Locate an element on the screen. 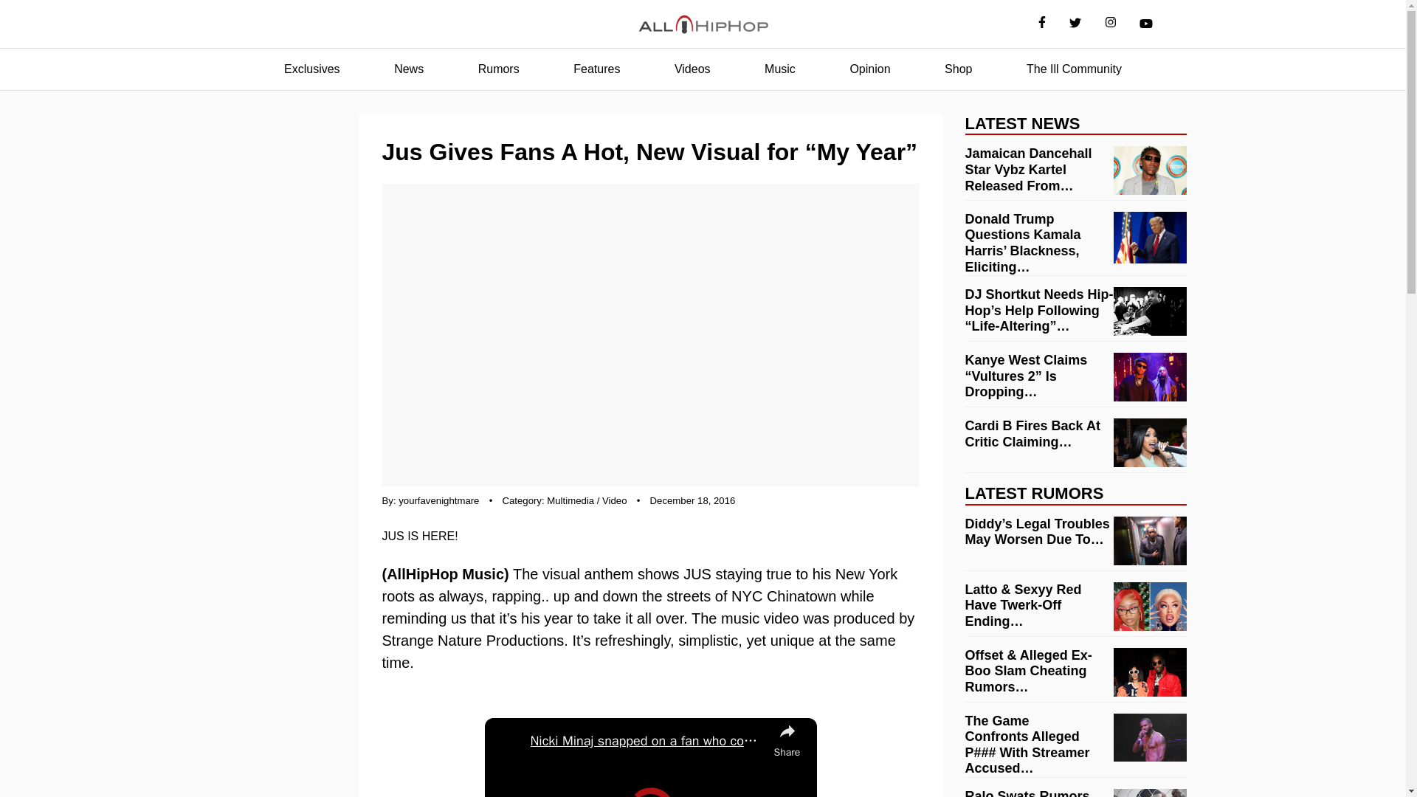  Exclusives is located at coordinates (311, 69).